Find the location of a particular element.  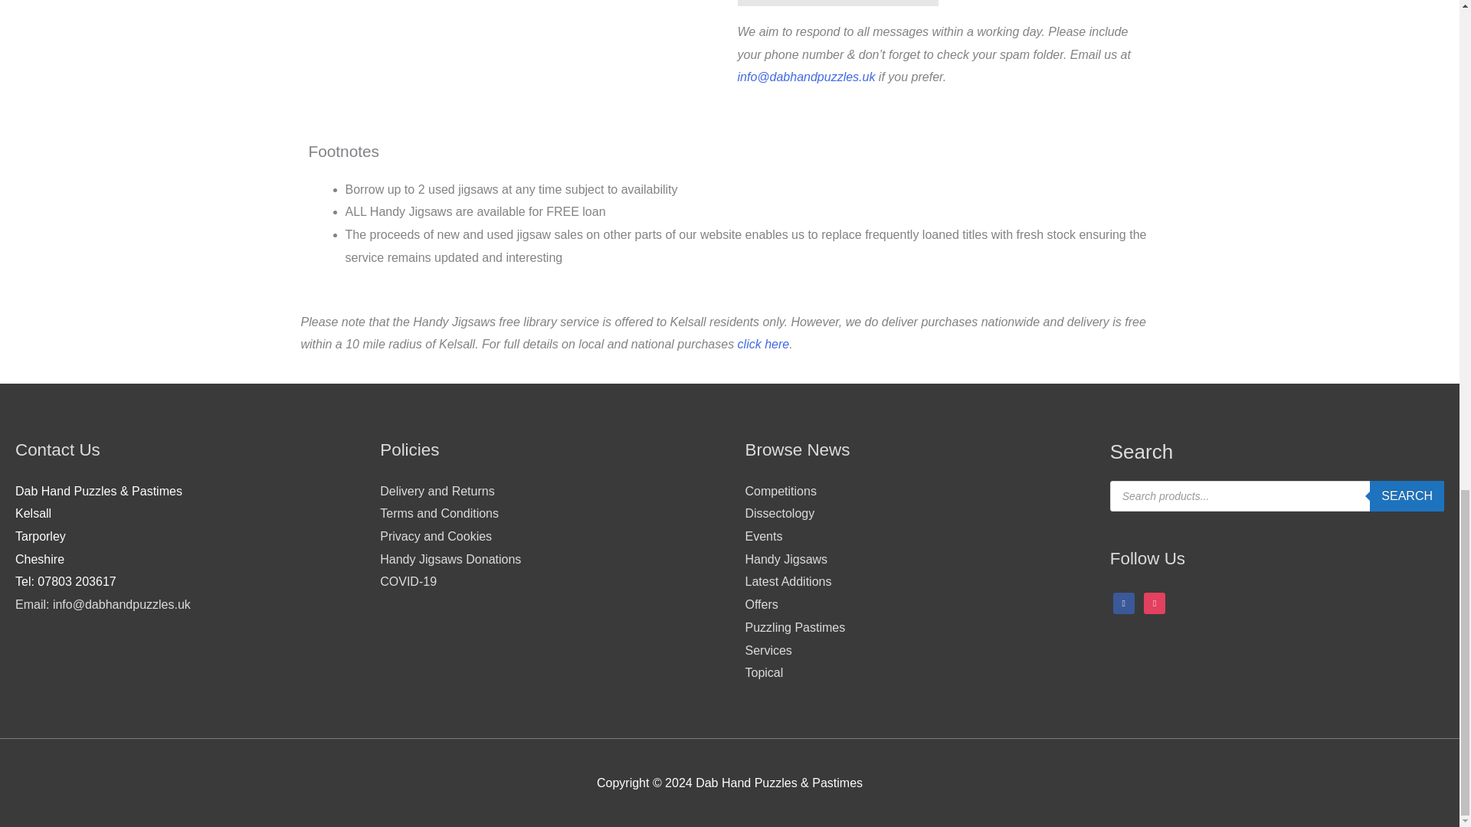

click here is located at coordinates (764, 343).